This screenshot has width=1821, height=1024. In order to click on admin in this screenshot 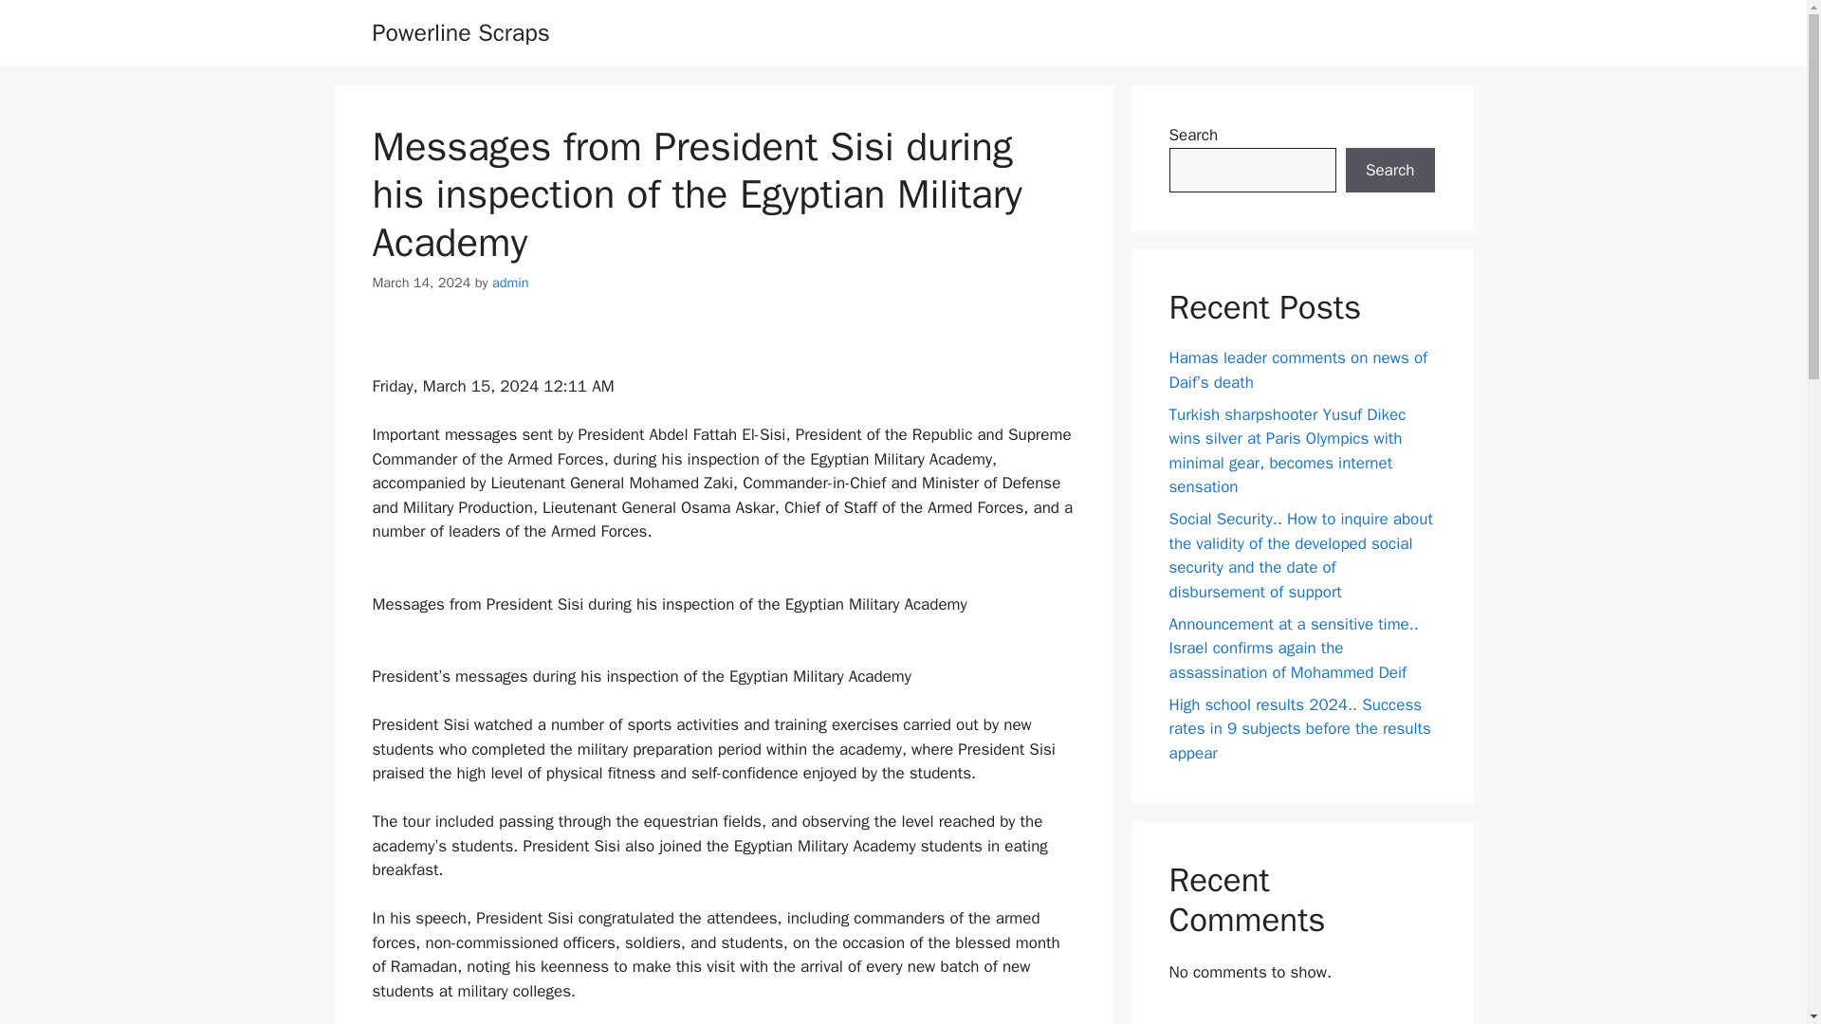, I will do `click(510, 283)`.